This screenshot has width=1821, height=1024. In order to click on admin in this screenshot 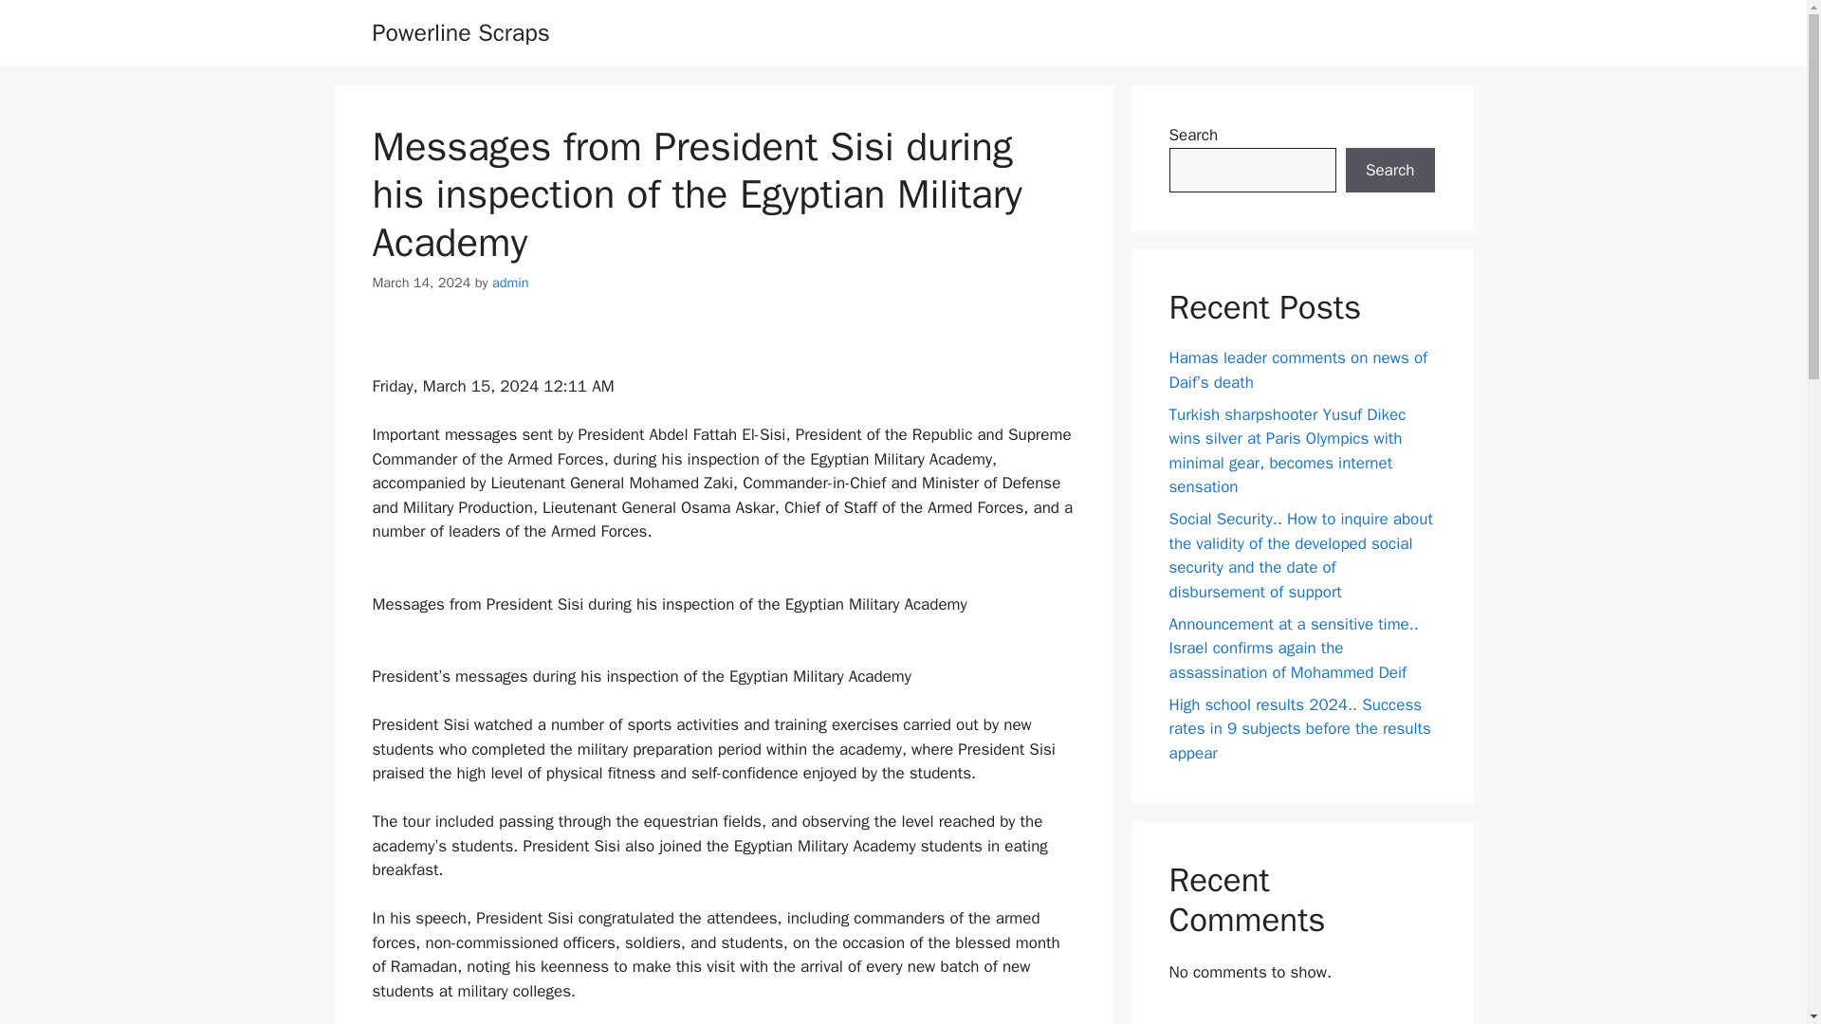, I will do `click(510, 283)`.